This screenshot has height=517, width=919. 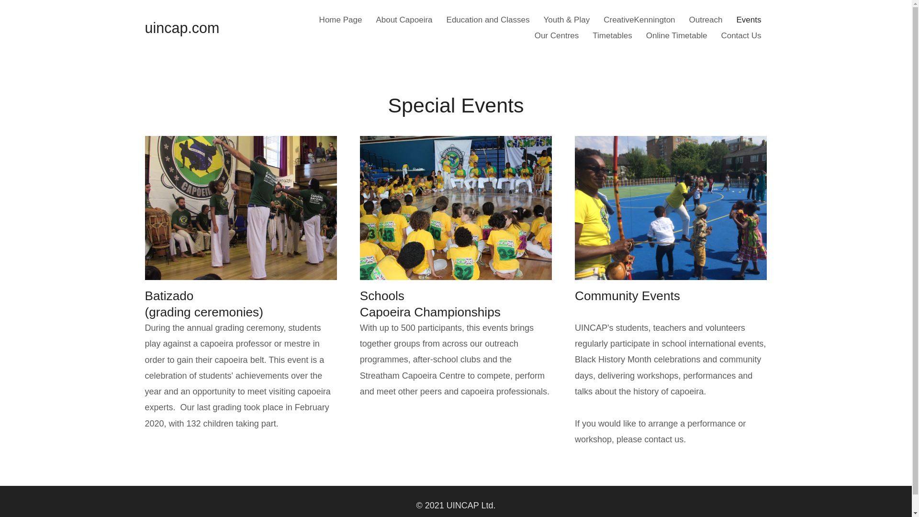 I want to click on Outreach, so click(x=706, y=20).